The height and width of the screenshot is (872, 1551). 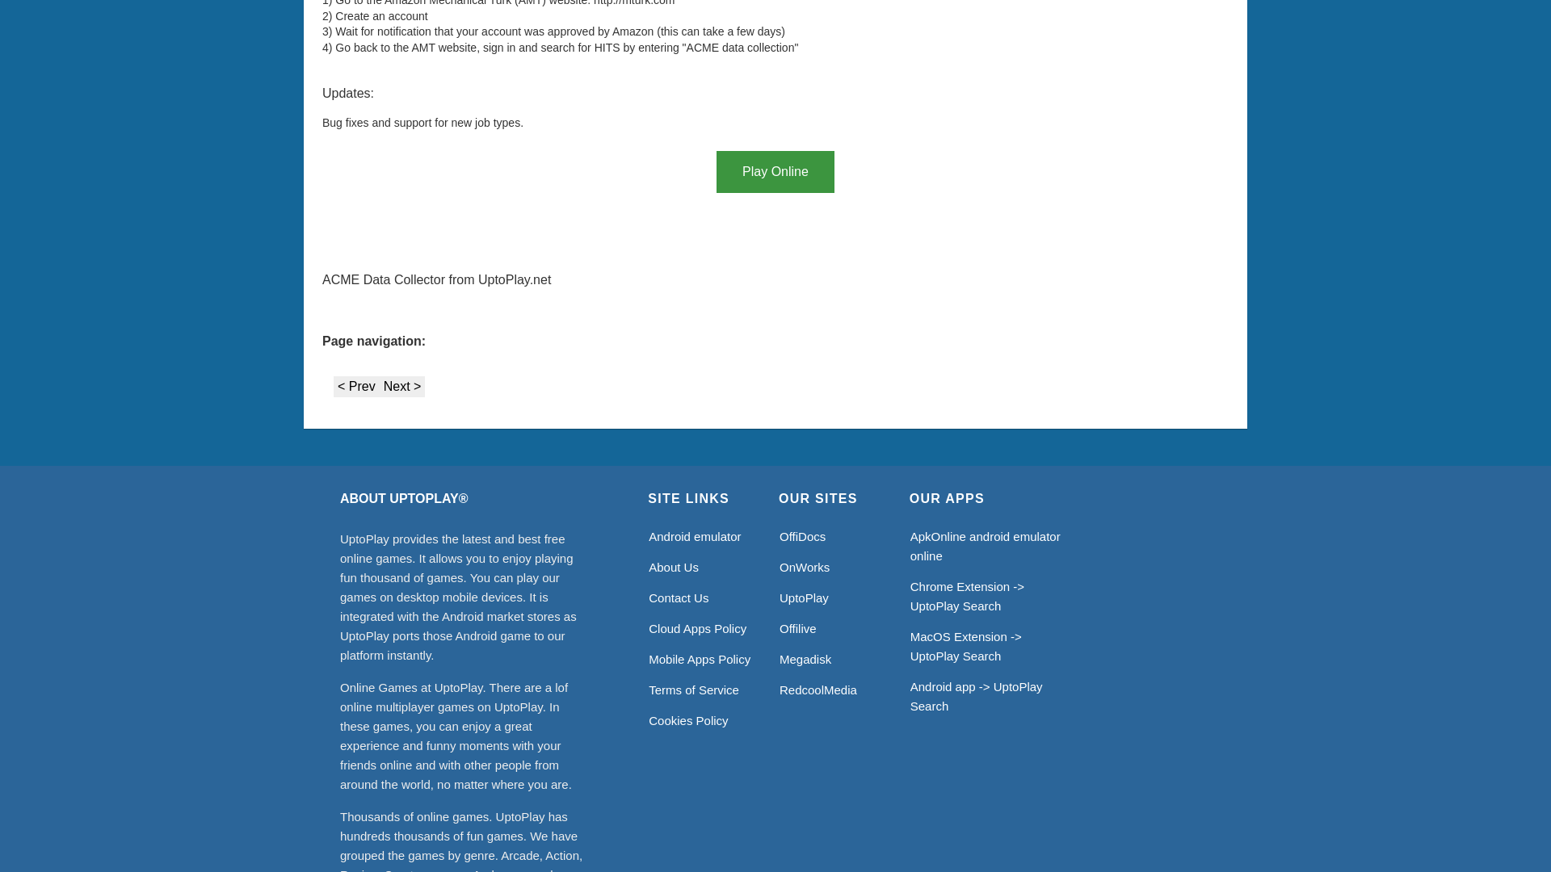 What do you see at coordinates (696, 628) in the screenshot?
I see `Cloud Apps Policy` at bounding box center [696, 628].